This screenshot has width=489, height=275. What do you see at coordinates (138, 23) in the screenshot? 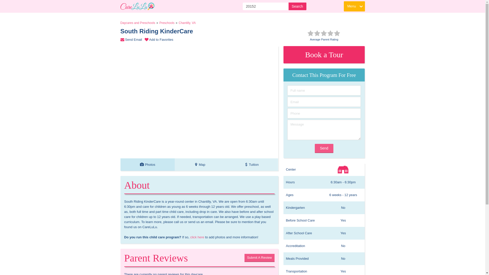
I see `click here` at bounding box center [138, 23].